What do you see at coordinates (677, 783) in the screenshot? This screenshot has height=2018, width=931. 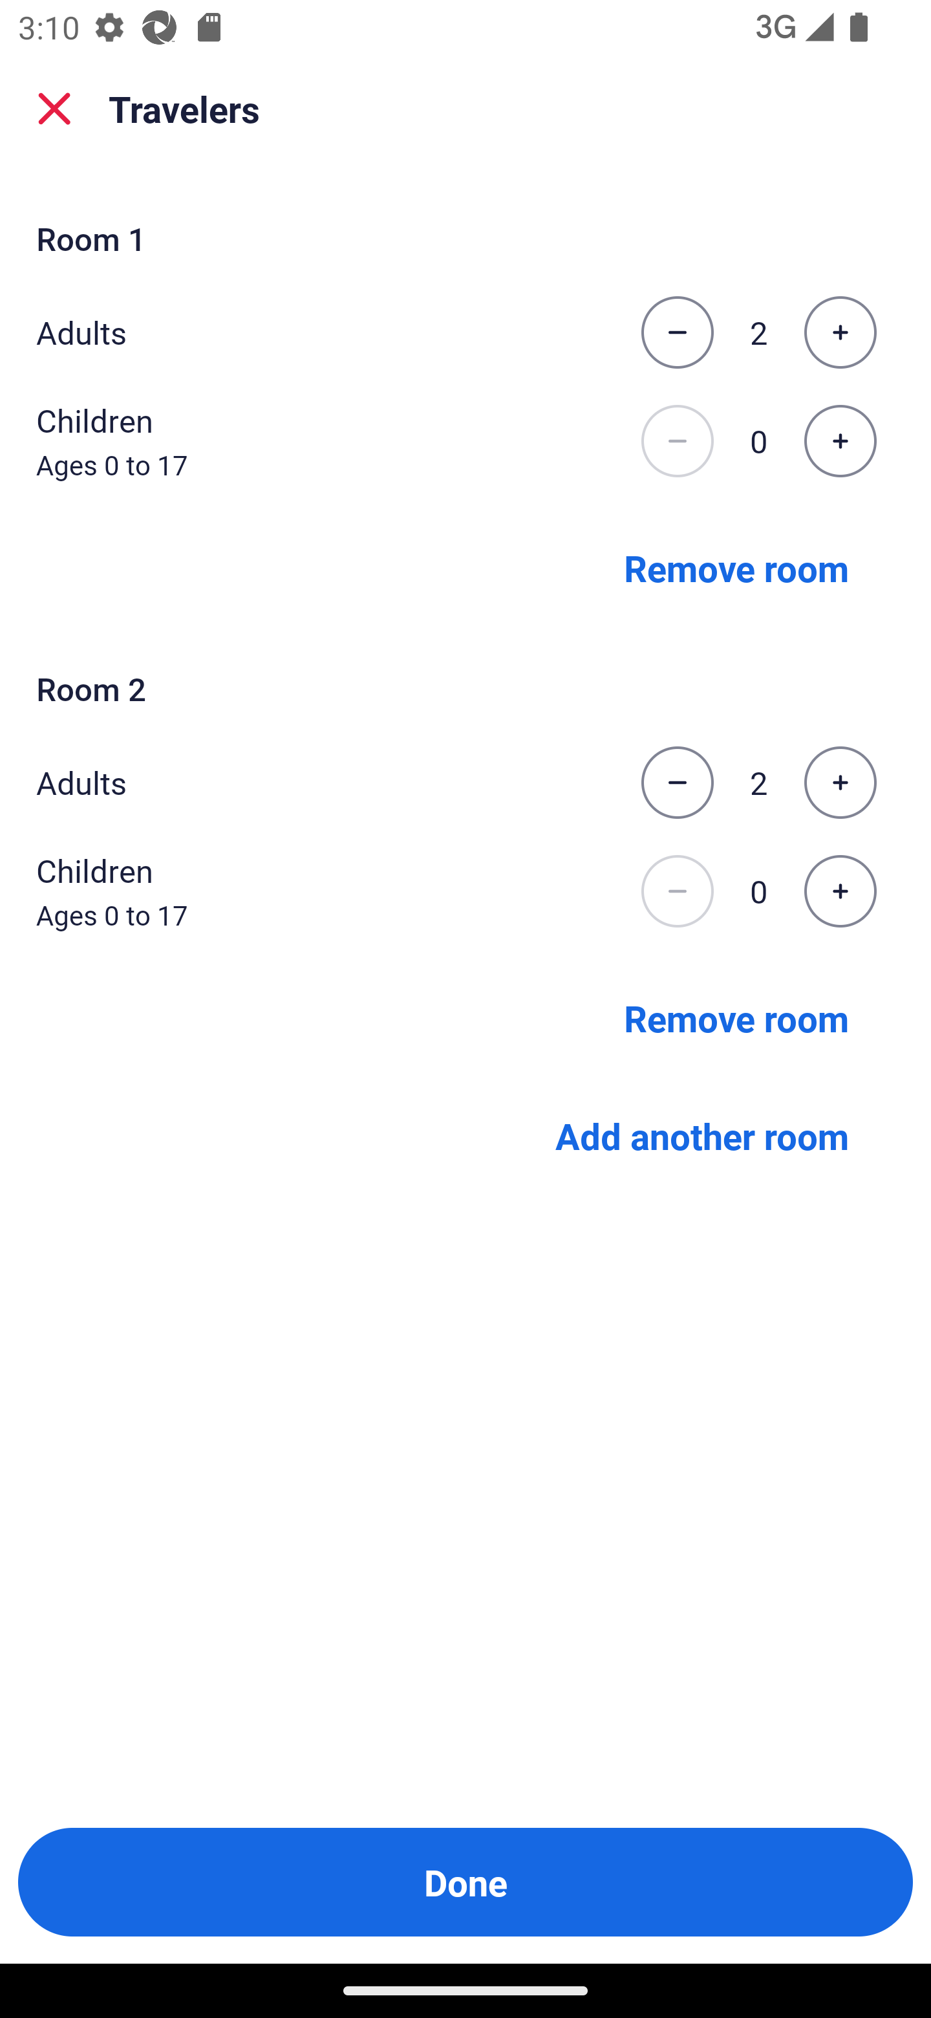 I see `Decrease the number of adults` at bounding box center [677, 783].